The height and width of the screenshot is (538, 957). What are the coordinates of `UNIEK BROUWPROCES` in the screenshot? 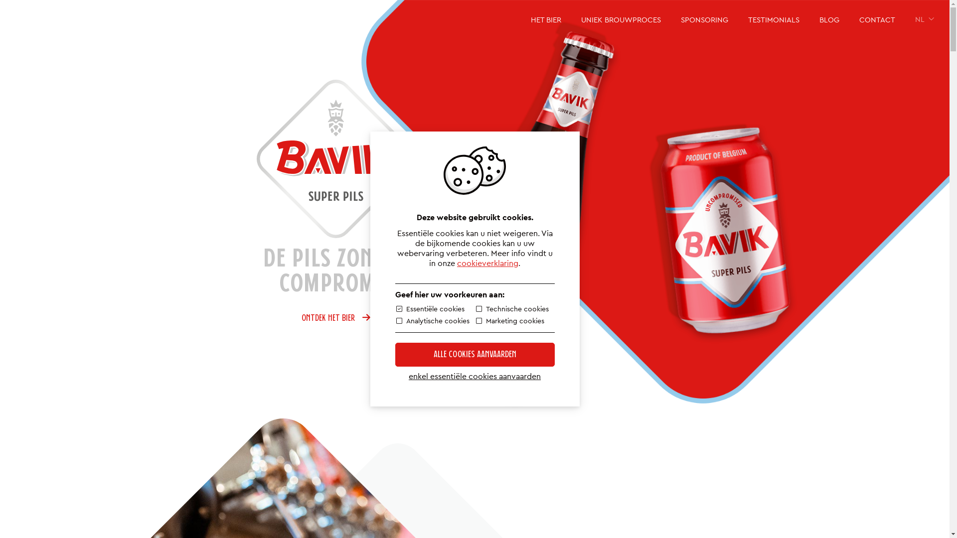 It's located at (621, 20).